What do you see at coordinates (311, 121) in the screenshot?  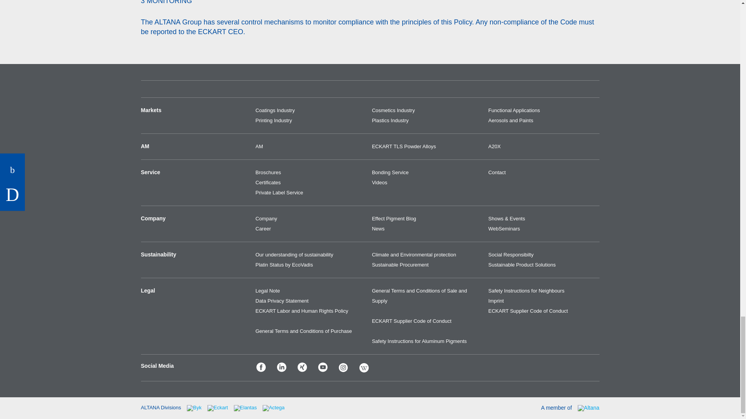 I see `Printing Industry` at bounding box center [311, 121].